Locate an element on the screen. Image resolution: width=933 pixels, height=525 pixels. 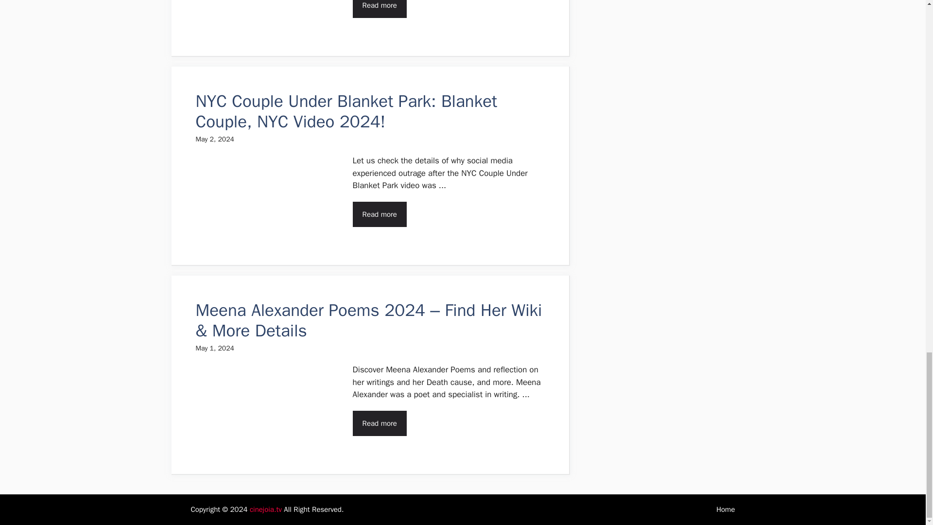
cinejoia.tv is located at coordinates (265, 509).